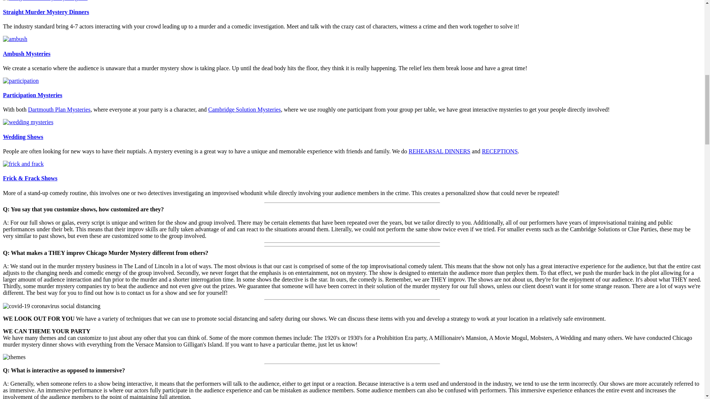 The width and height of the screenshot is (710, 399). I want to click on wedding mysteries, so click(28, 122).